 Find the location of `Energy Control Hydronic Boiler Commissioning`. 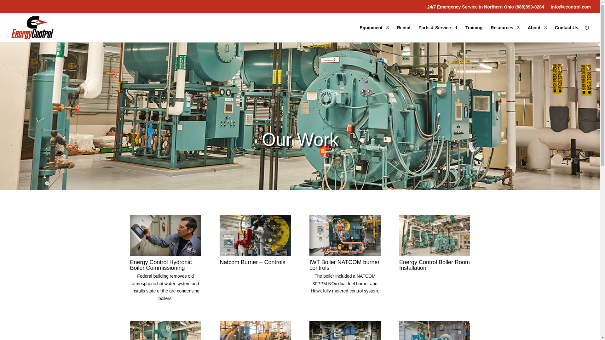

Energy Control Hydronic Boiler Commissioning is located at coordinates (165, 254).